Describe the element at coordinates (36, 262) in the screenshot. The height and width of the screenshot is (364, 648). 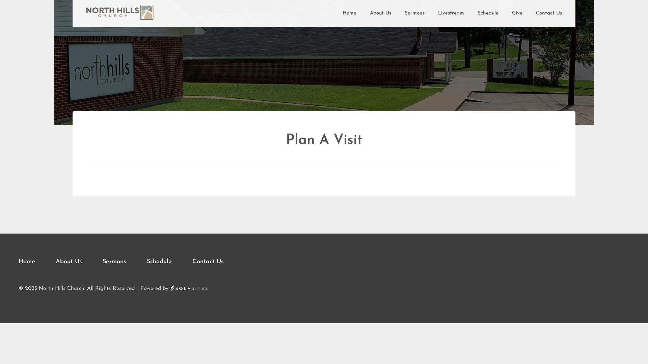
I see `Home` at that location.